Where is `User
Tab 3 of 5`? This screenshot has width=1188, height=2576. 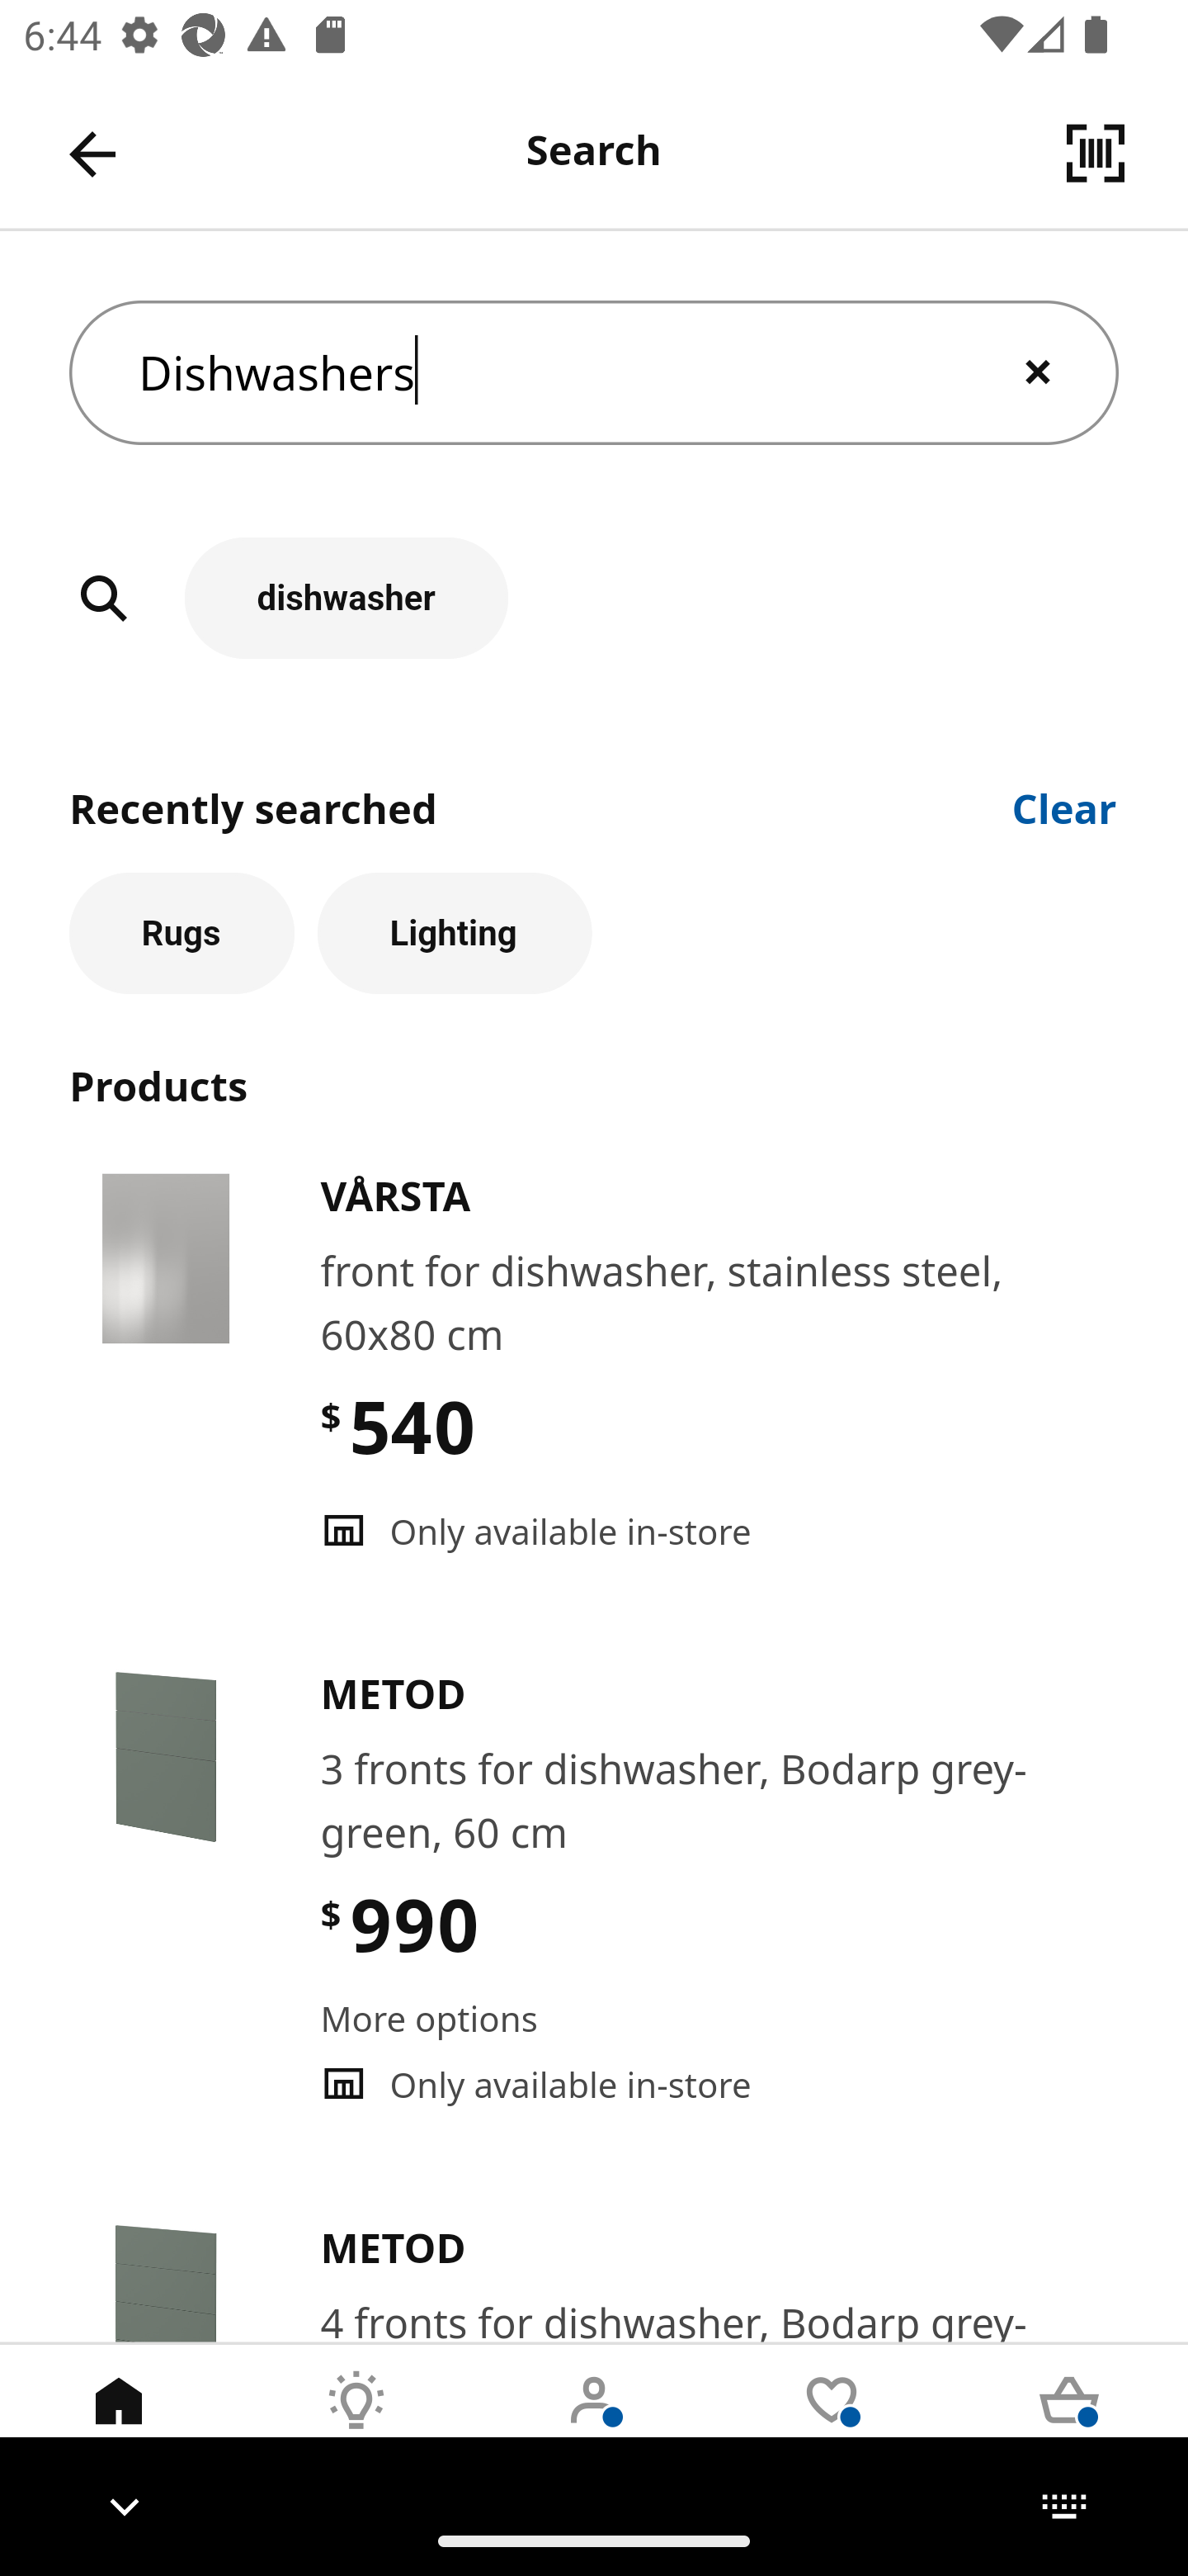
User
Tab 3 of 5 is located at coordinates (594, 2425).